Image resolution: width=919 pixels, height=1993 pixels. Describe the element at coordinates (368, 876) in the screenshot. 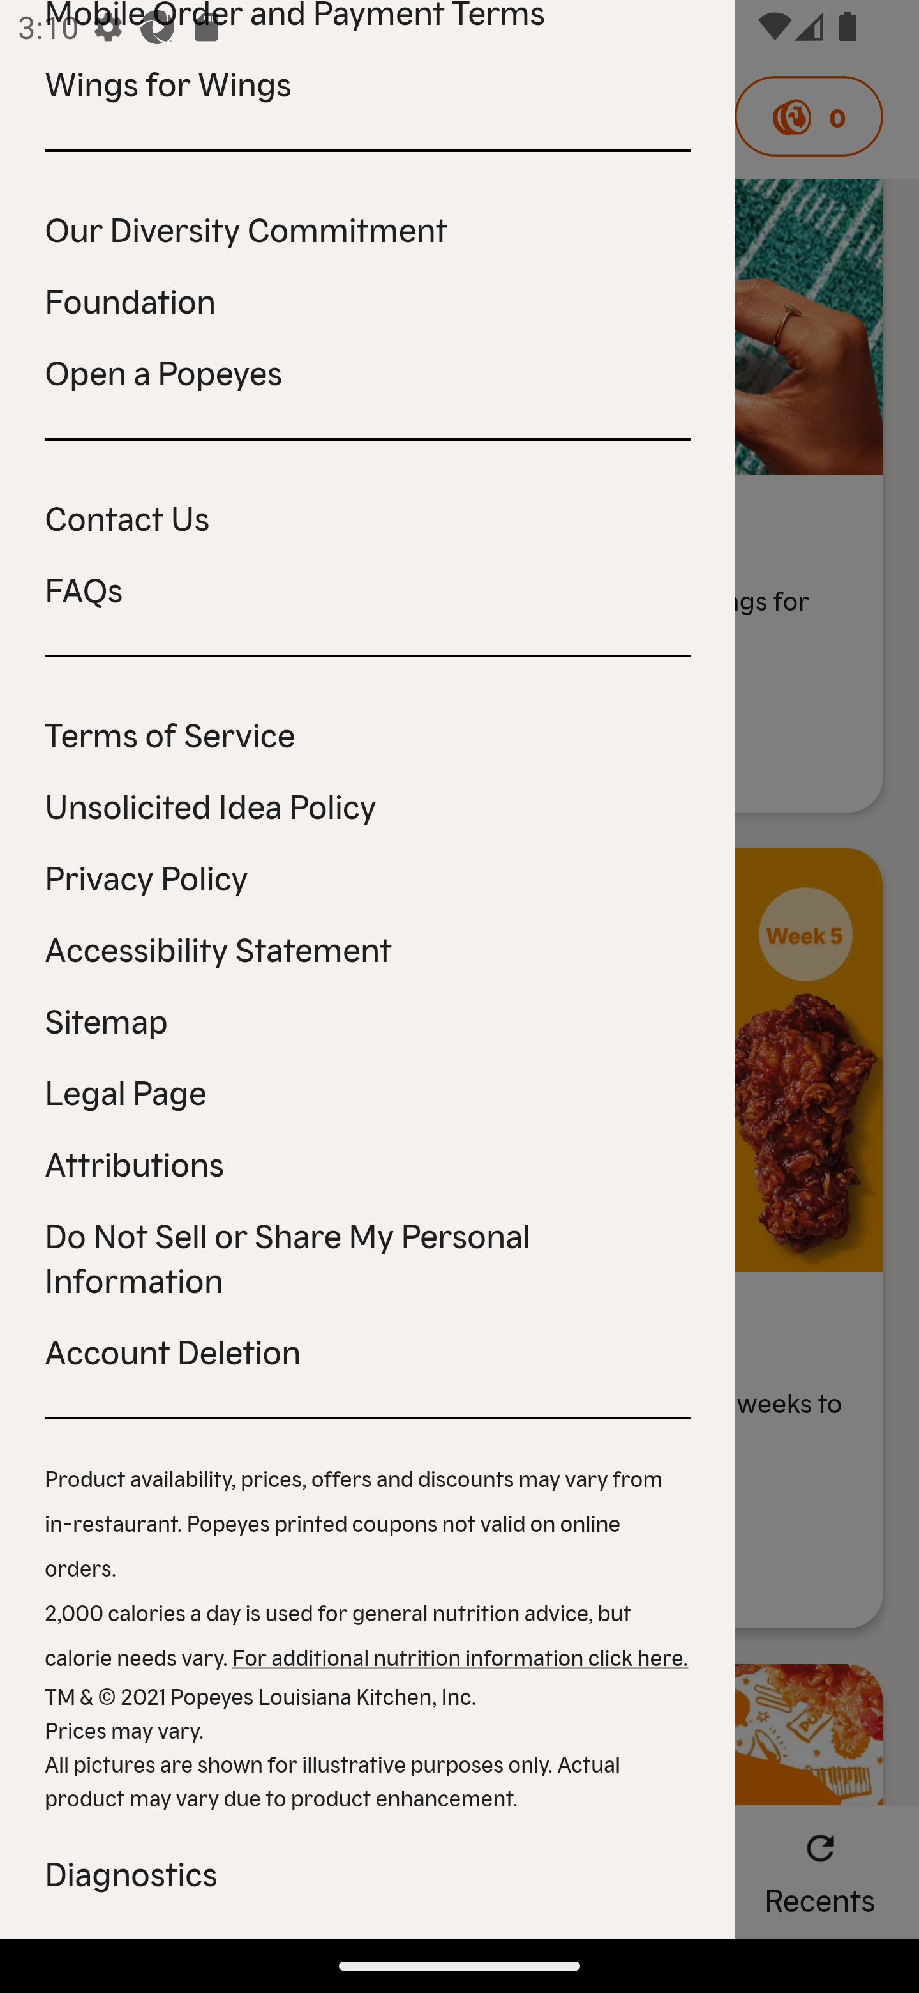

I see `Privacy Policy` at that location.